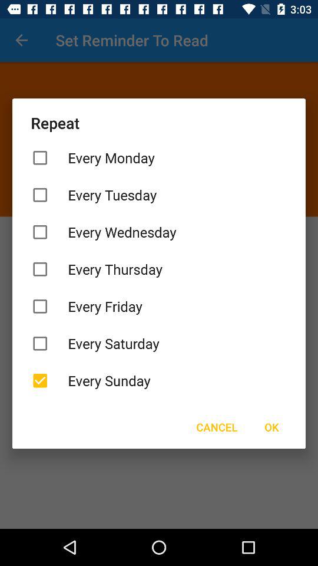  Describe the element at coordinates (159, 343) in the screenshot. I see `turn on item above the every sunday icon` at that location.